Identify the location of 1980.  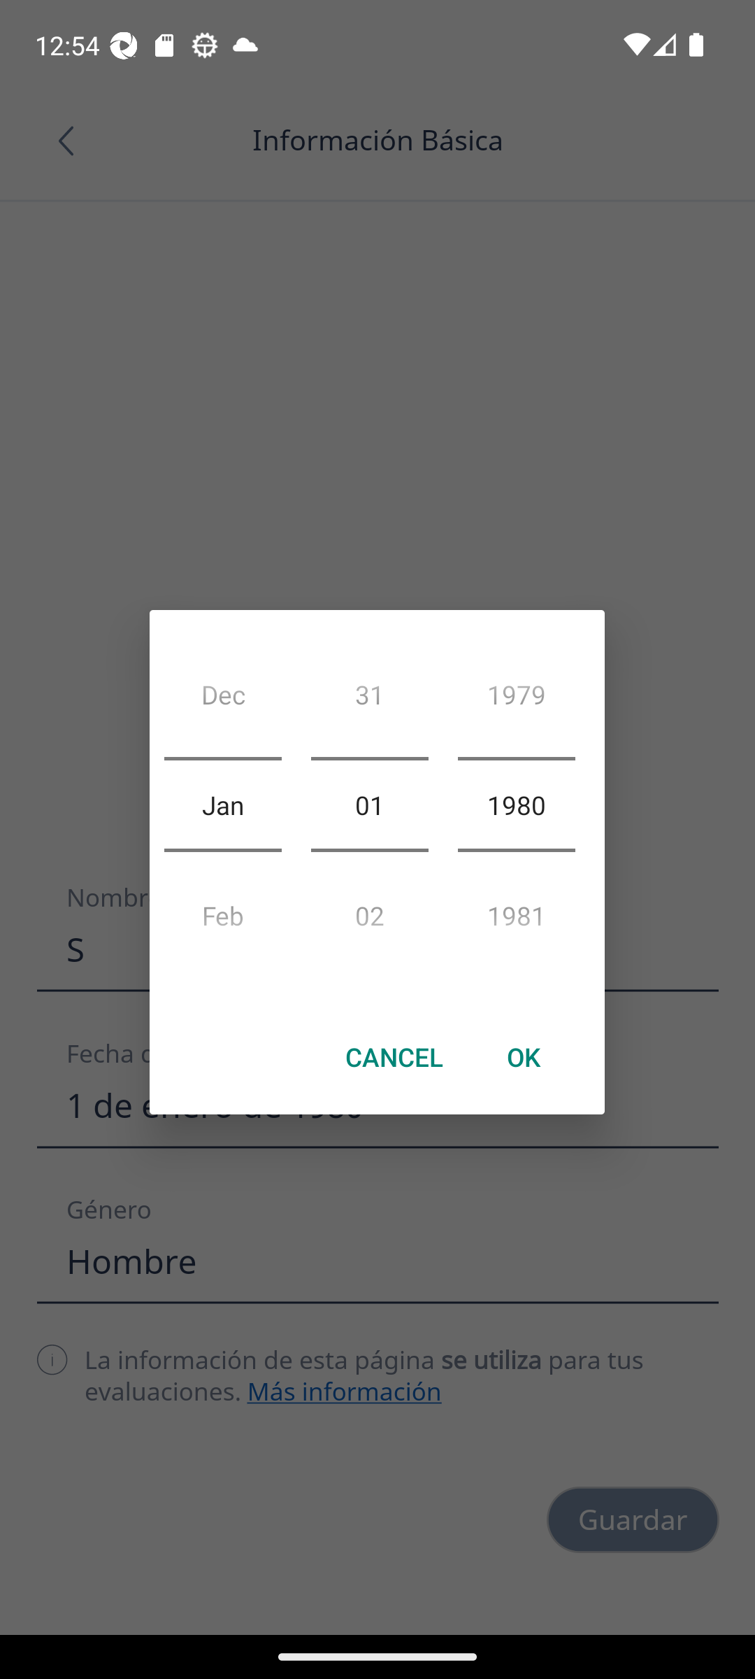
(516, 805).